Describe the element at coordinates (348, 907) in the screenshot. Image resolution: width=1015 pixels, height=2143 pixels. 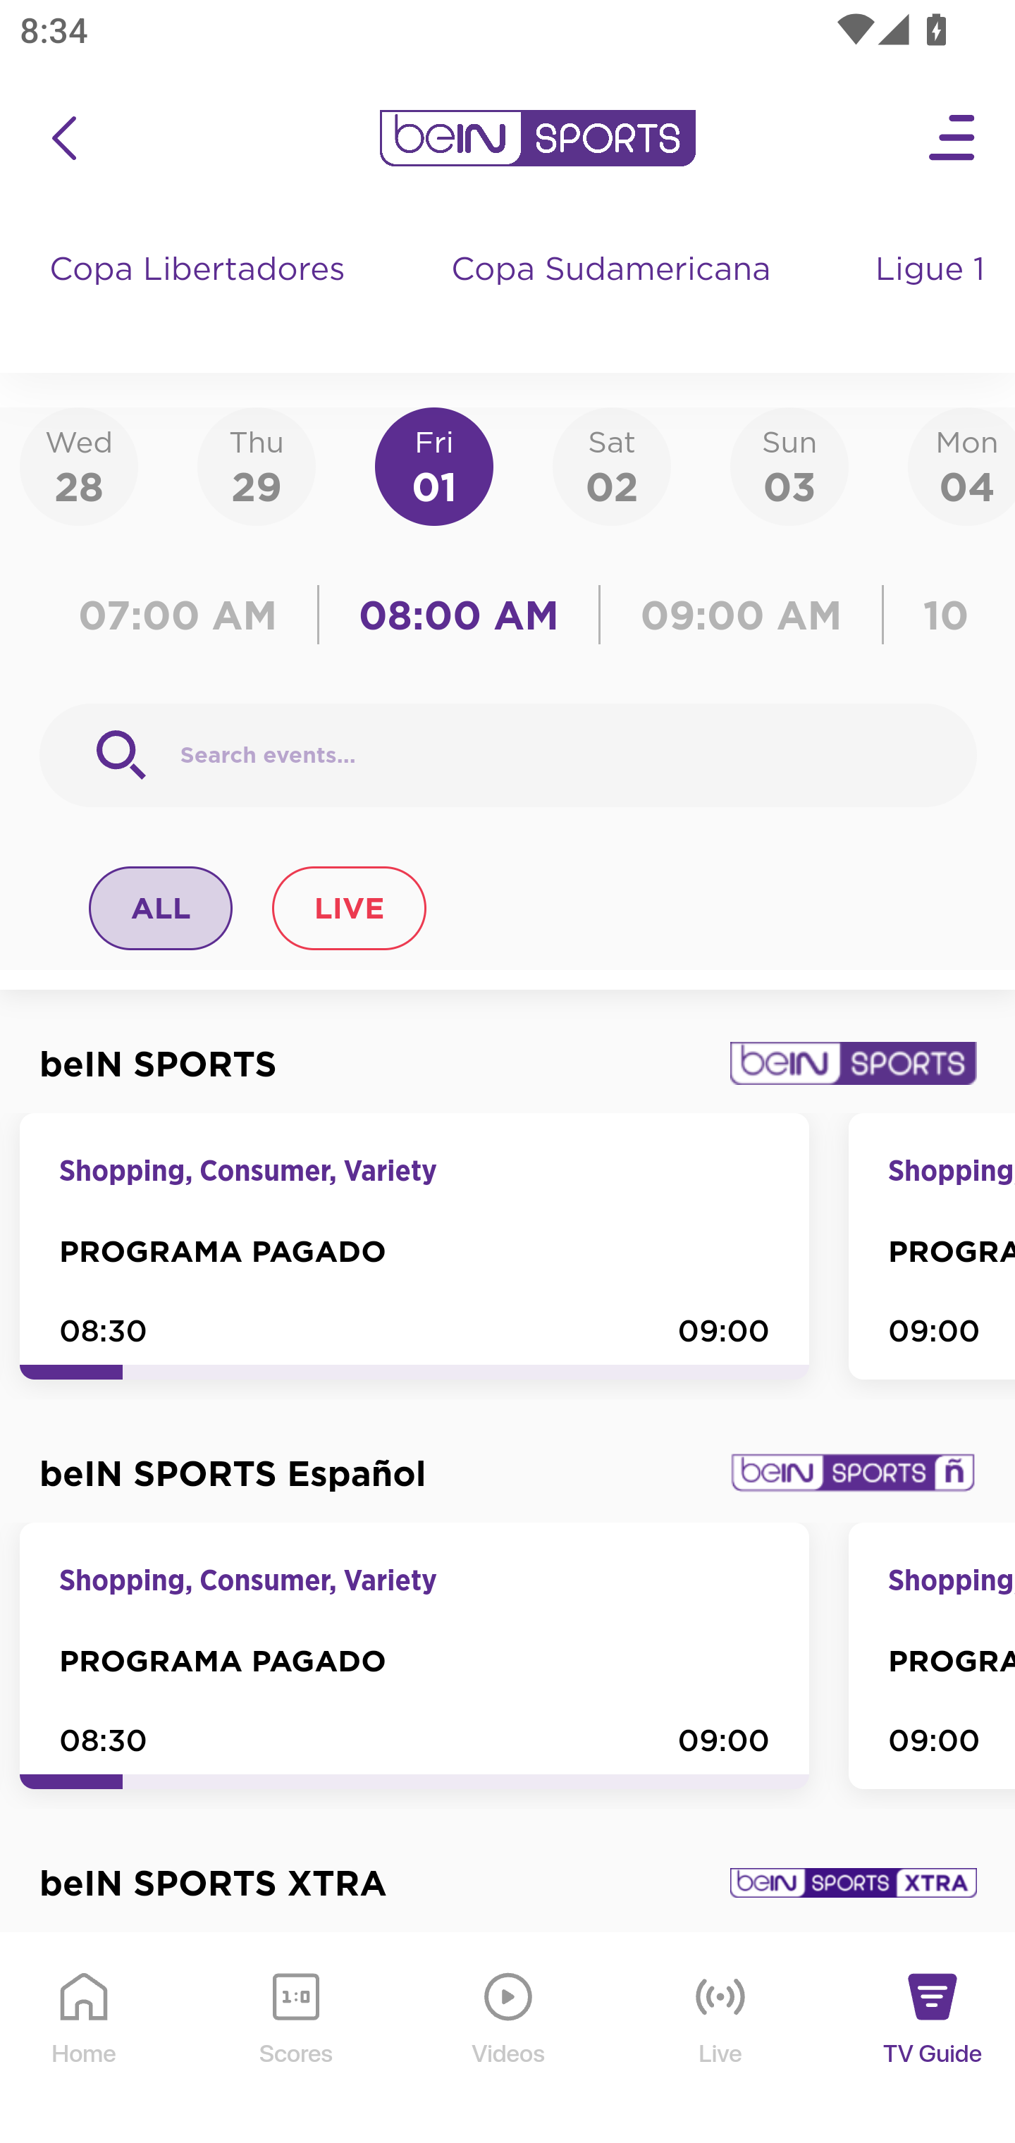
I see `LIVE` at that location.